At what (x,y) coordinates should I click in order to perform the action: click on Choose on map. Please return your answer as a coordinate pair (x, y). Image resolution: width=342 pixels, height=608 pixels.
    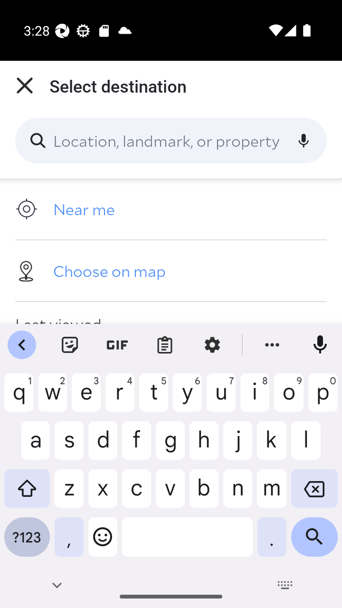
    Looking at the image, I should click on (171, 270).